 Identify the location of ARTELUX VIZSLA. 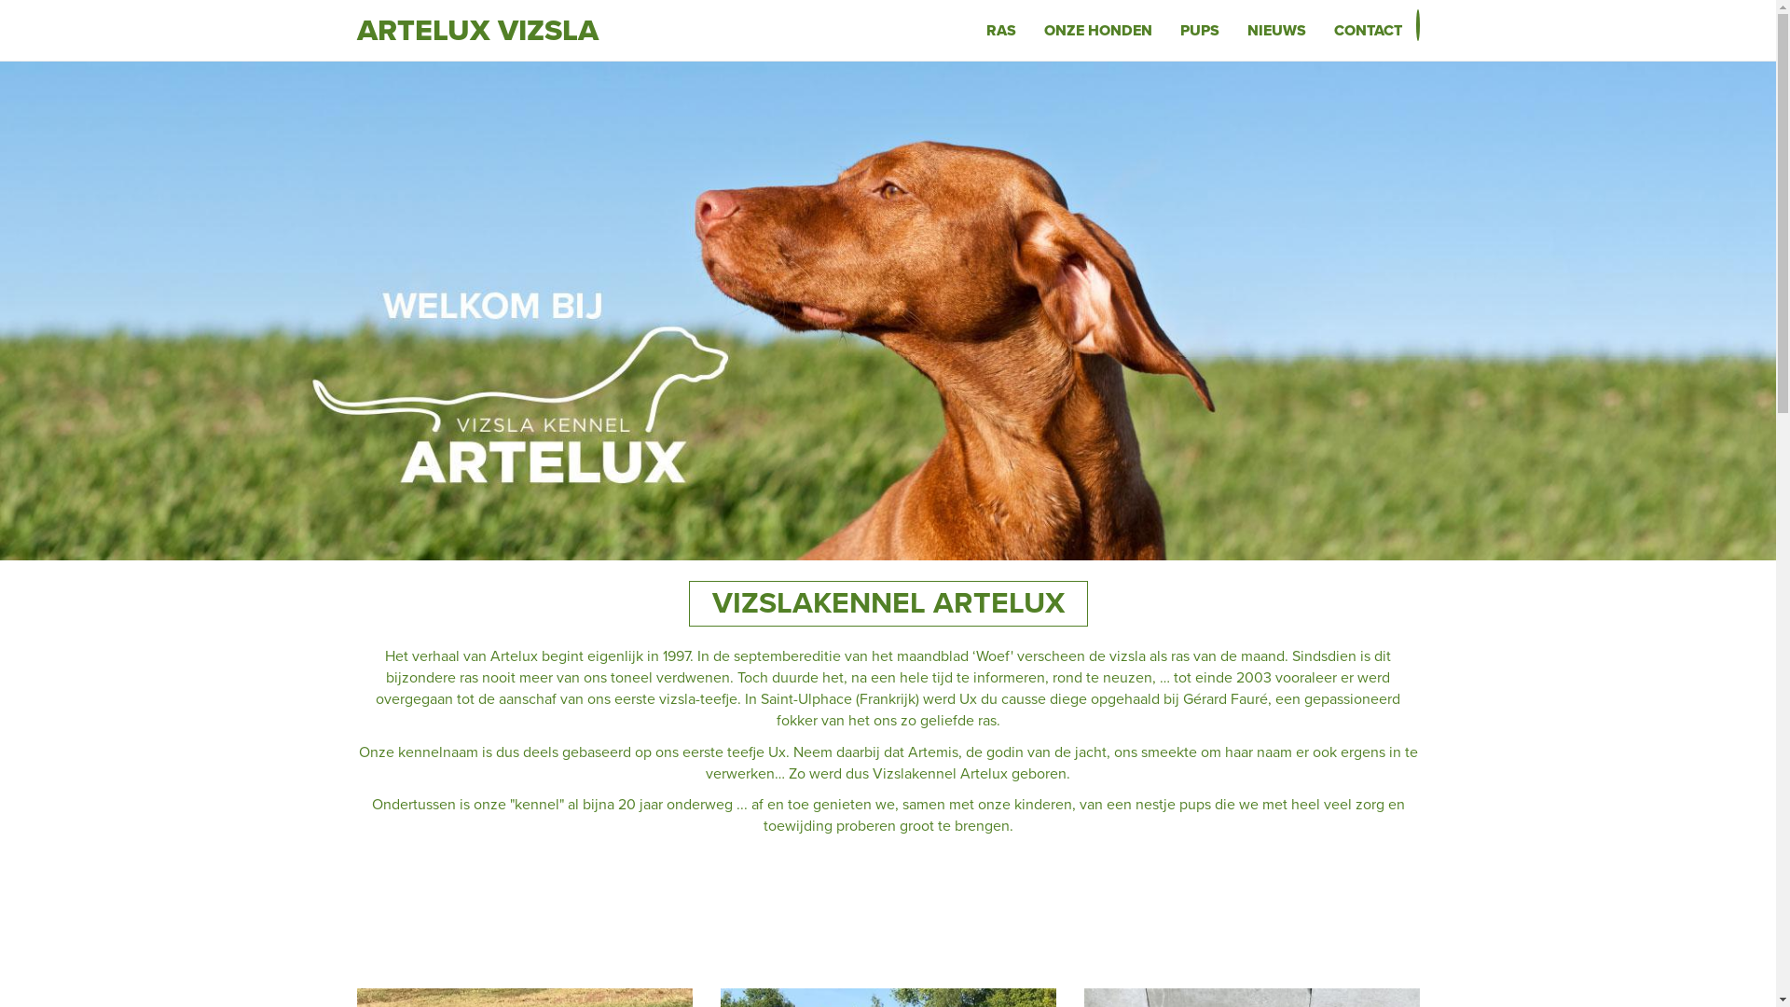
(477, 23).